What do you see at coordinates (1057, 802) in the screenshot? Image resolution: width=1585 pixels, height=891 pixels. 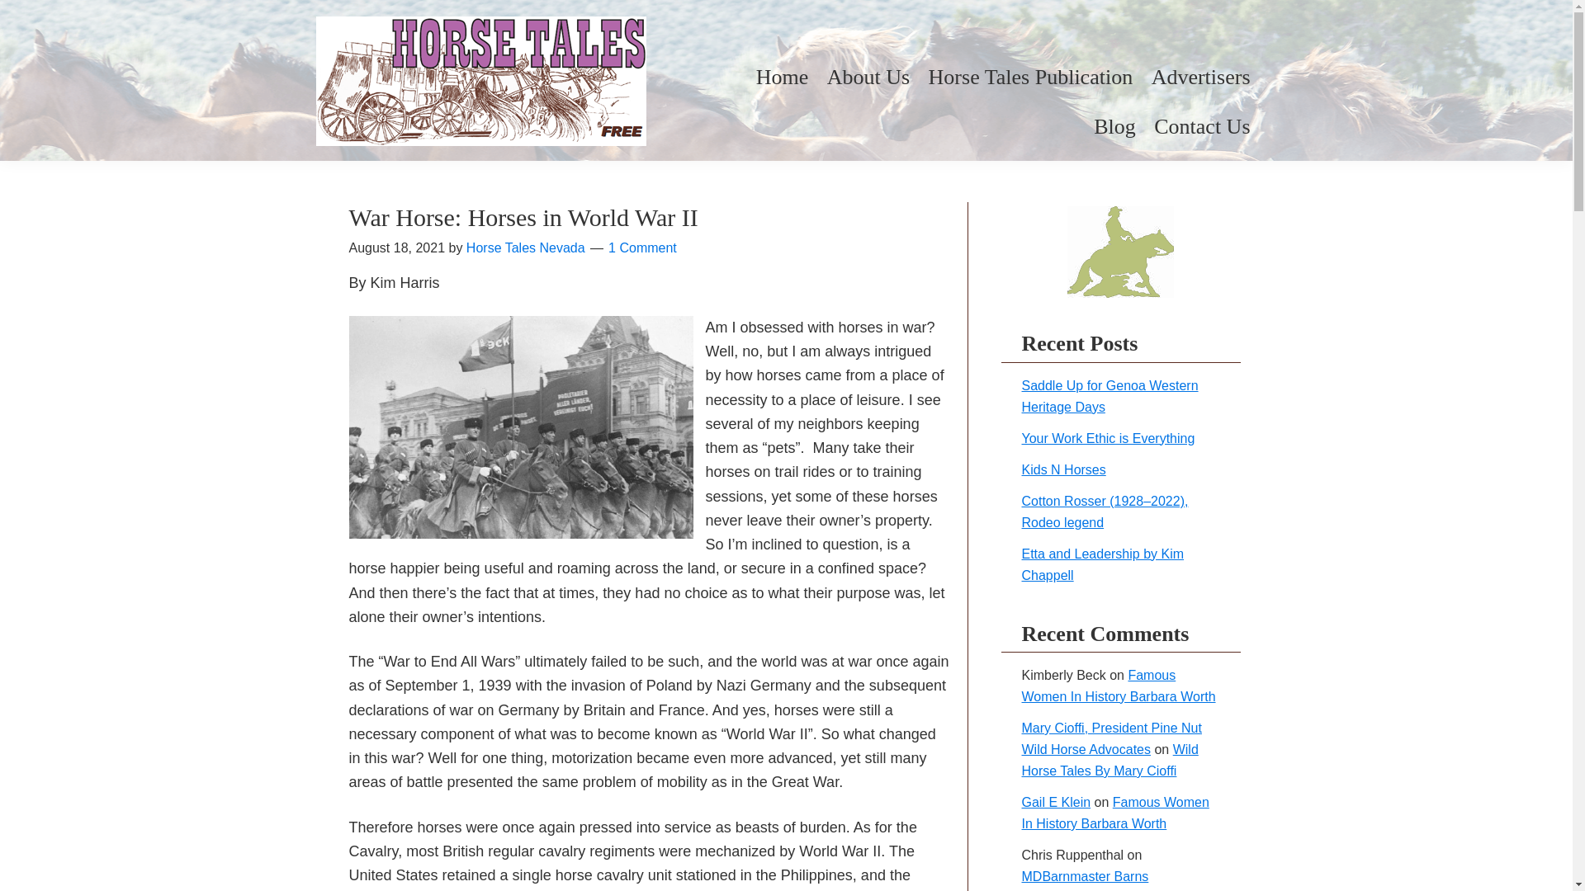 I see `Gail E Klein` at bounding box center [1057, 802].